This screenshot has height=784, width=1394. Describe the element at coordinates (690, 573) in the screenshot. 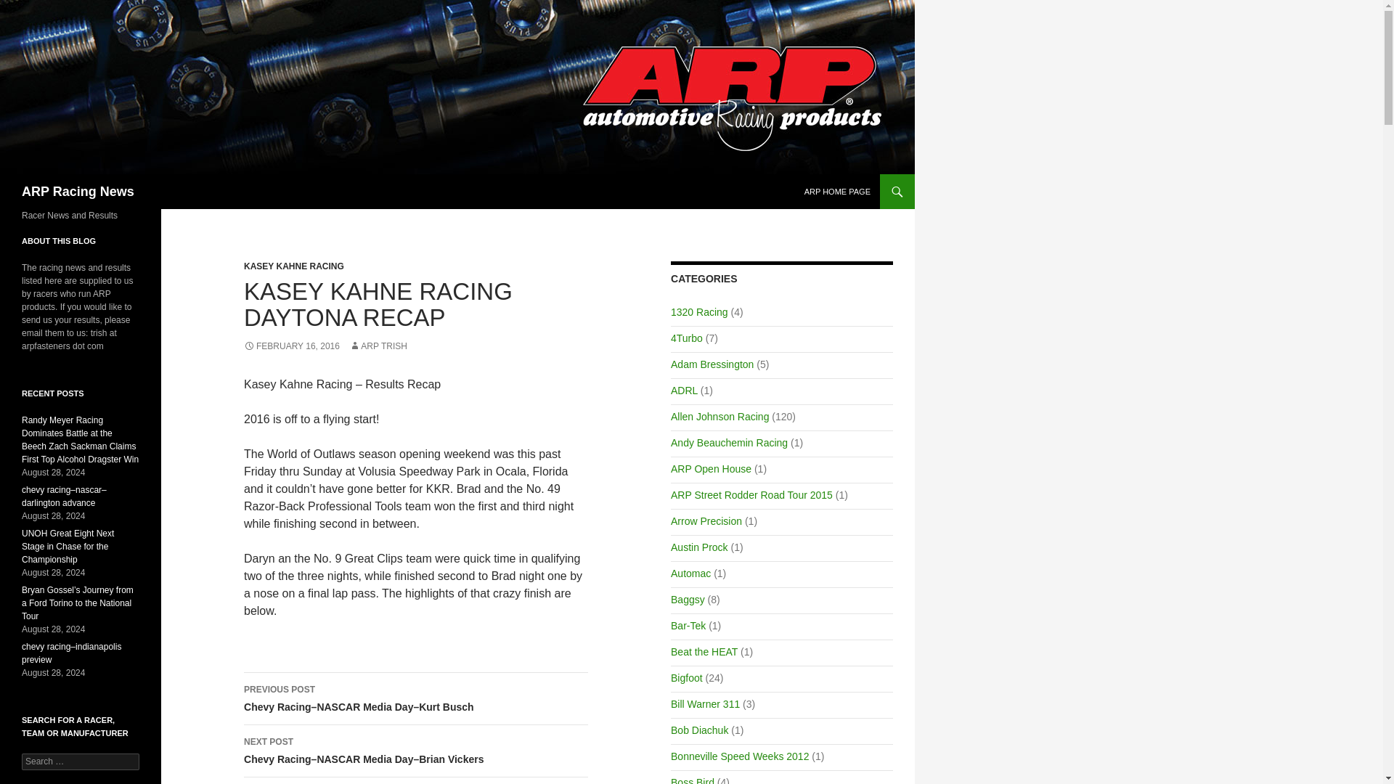

I see `Automac` at that location.